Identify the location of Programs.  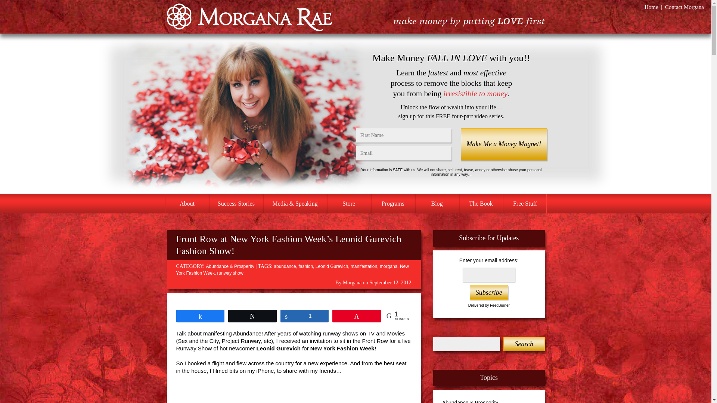
(393, 204).